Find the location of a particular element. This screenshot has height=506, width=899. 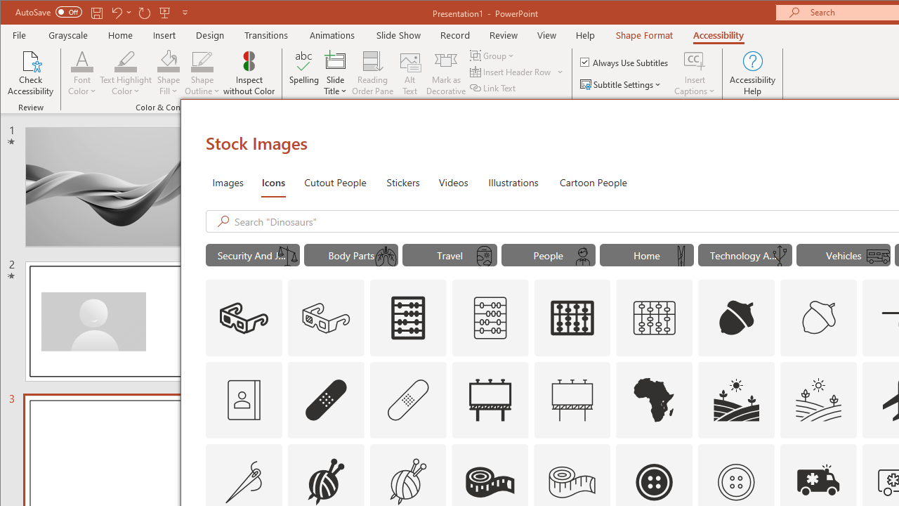

Images is located at coordinates (228, 181).